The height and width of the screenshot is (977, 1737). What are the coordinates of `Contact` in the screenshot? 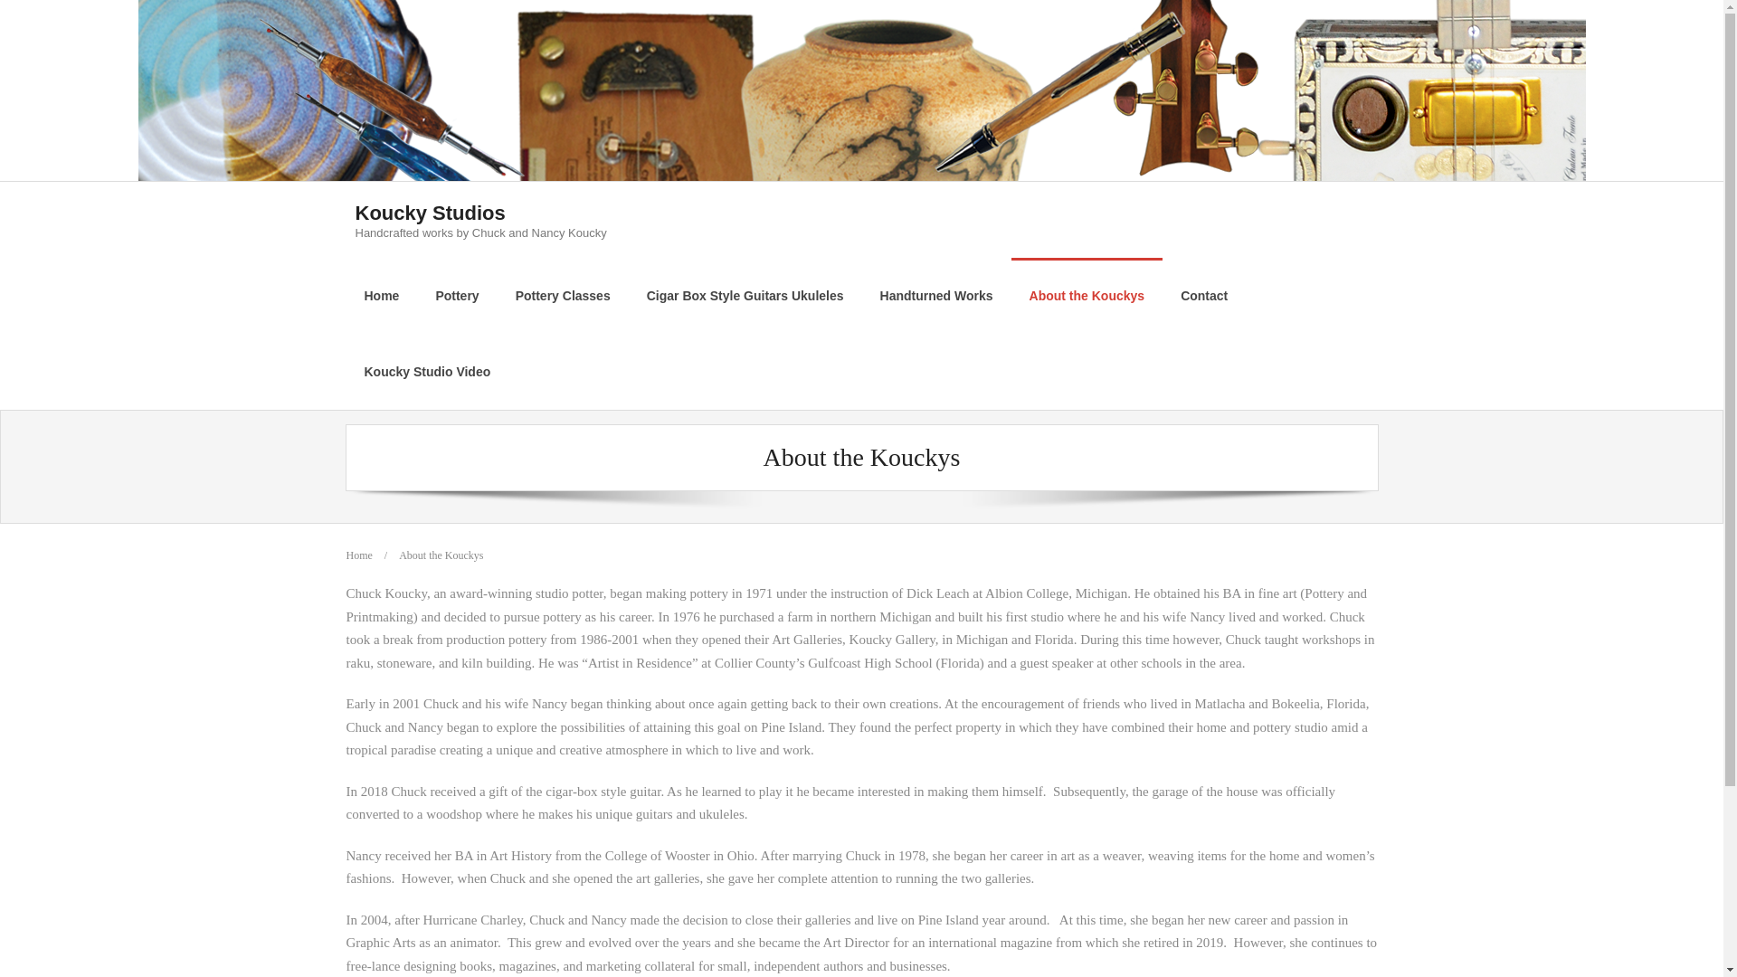 It's located at (1203, 296).